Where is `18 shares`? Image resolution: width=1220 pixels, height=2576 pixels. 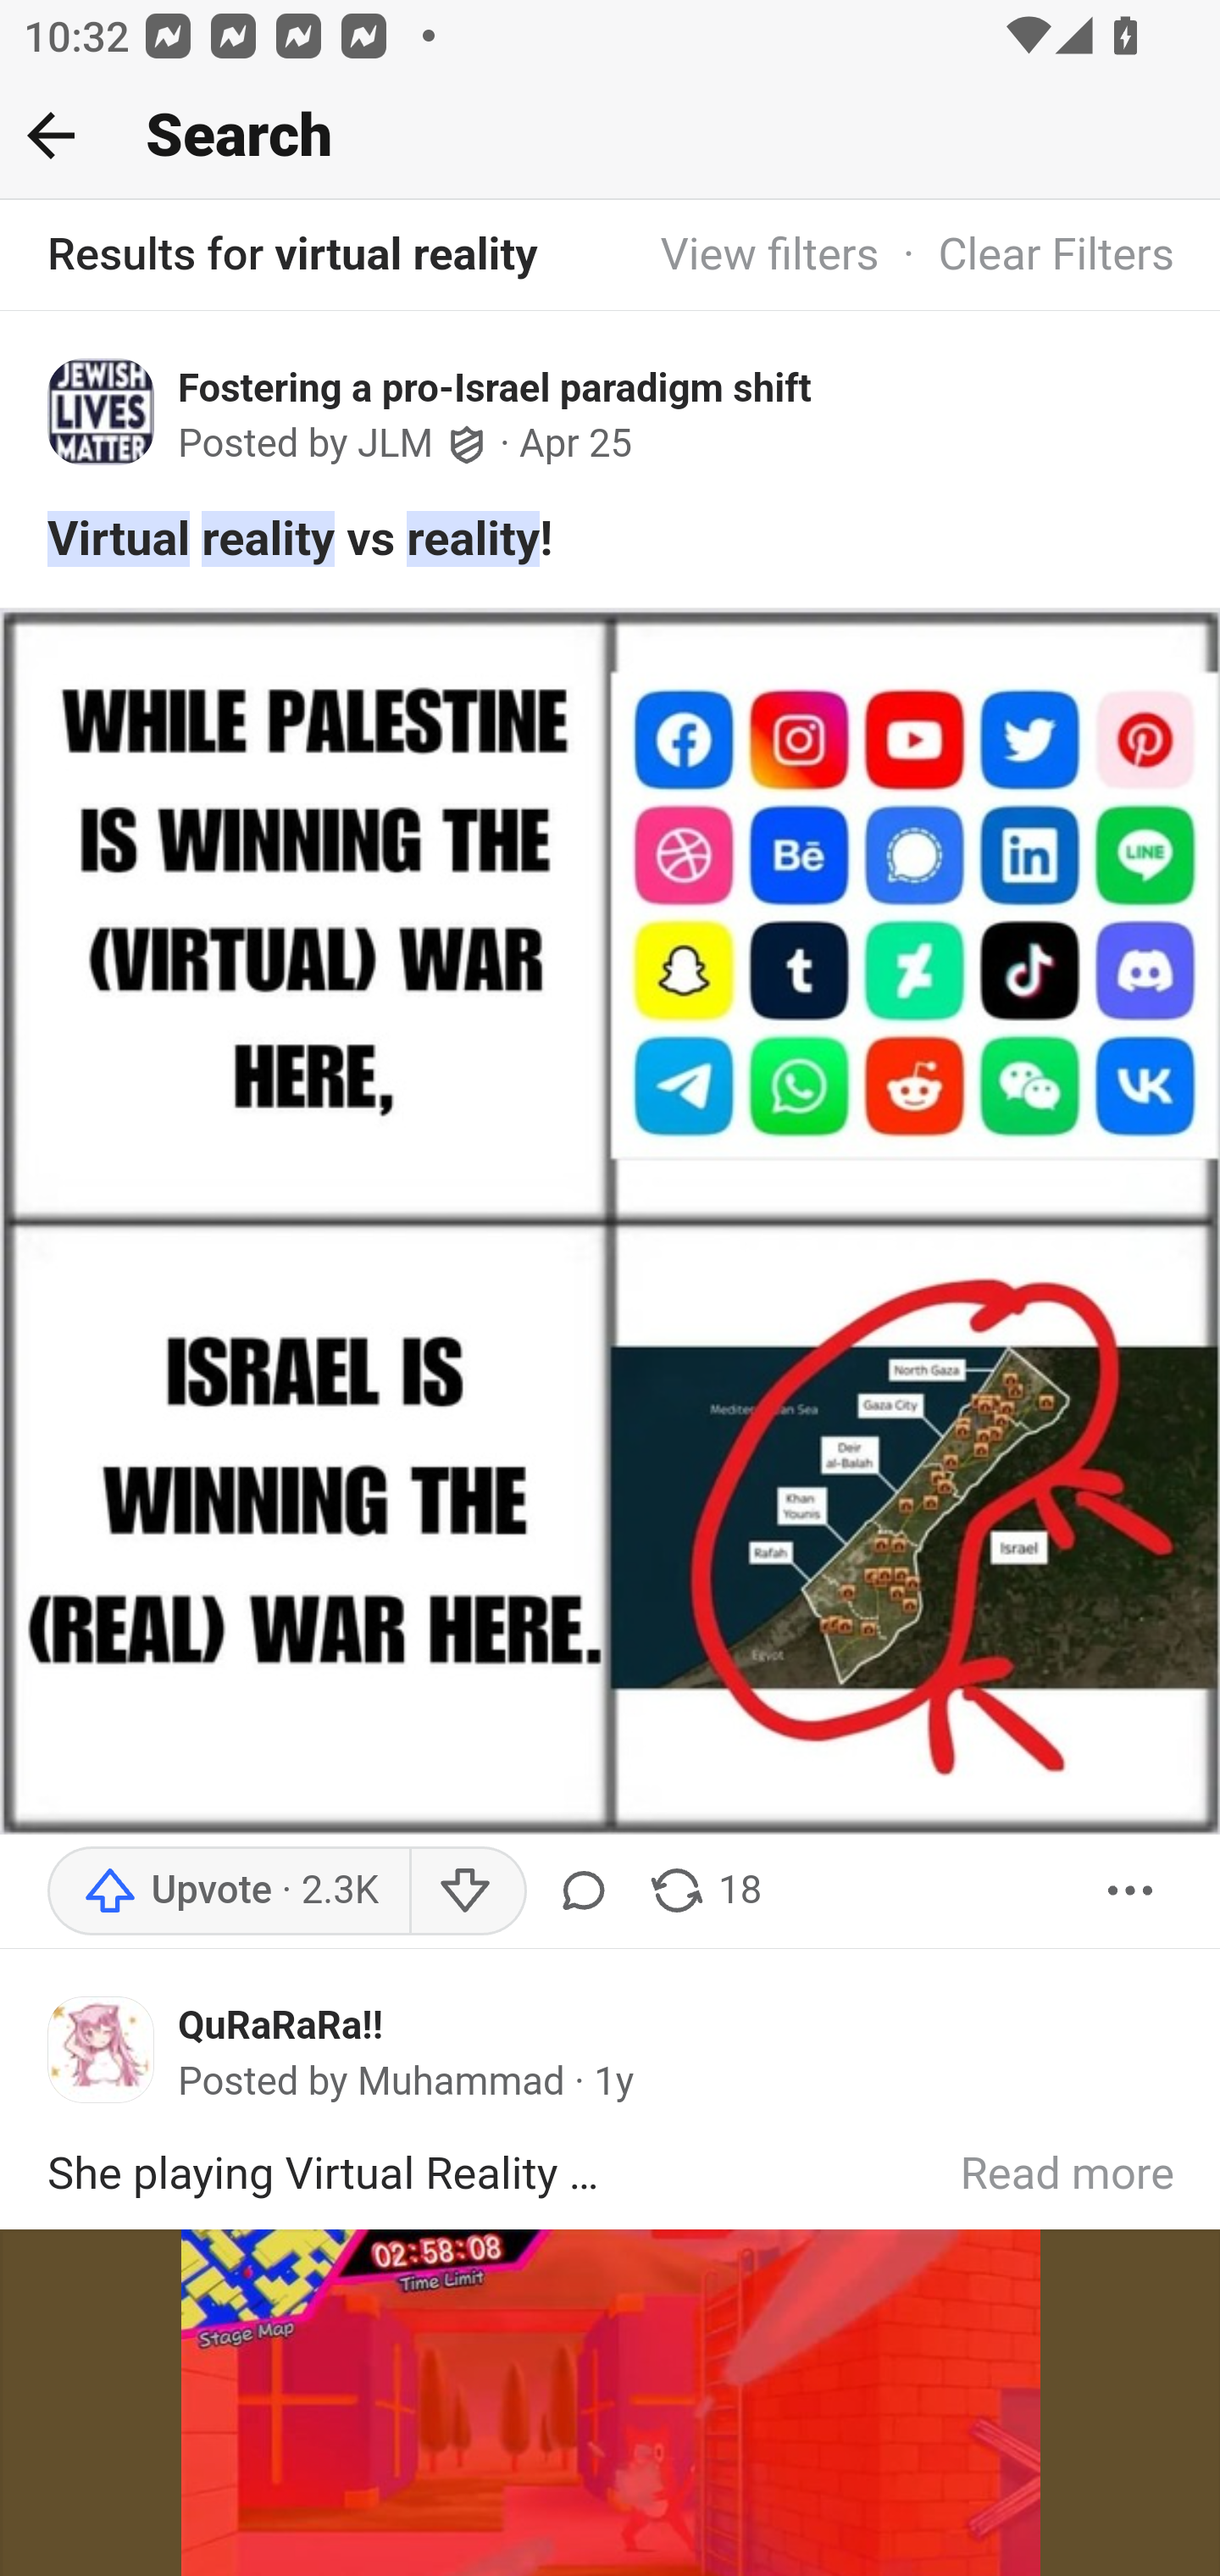
18 shares is located at coordinates (703, 1890).